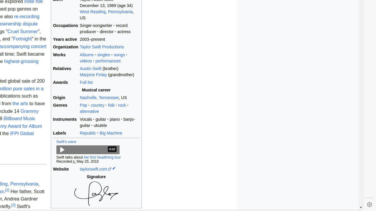 This screenshot has height=211, width=376. I want to click on songs, so click(119, 55).